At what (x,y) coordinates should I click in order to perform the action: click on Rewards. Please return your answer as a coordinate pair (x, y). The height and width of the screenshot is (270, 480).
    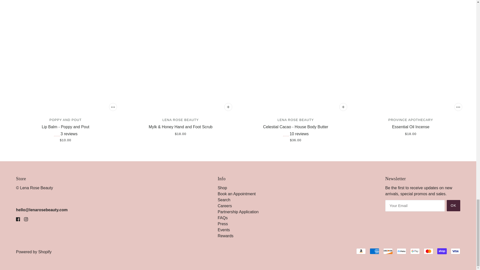
    Looking at the image, I should click on (225, 236).